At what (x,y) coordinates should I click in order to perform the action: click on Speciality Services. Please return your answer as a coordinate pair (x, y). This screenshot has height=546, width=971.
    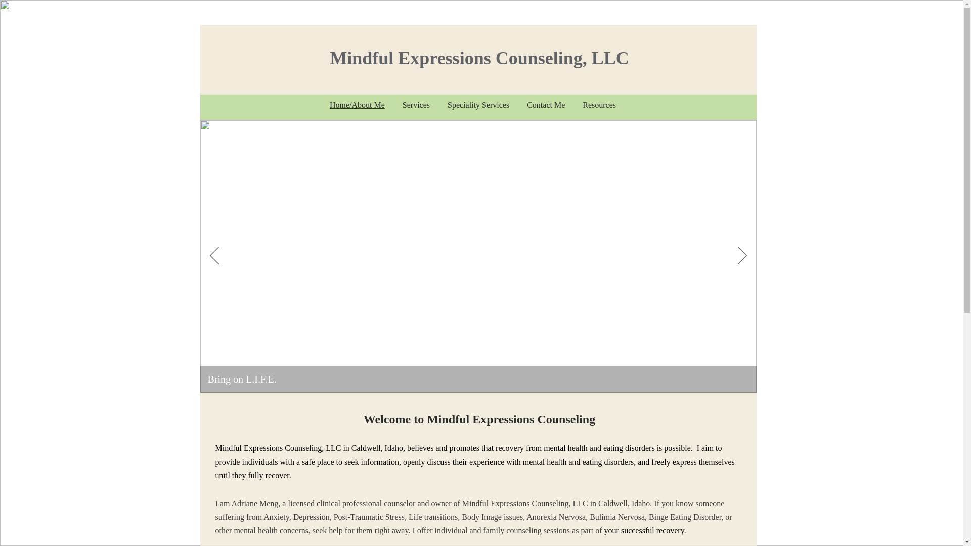
    Looking at the image, I should click on (478, 105).